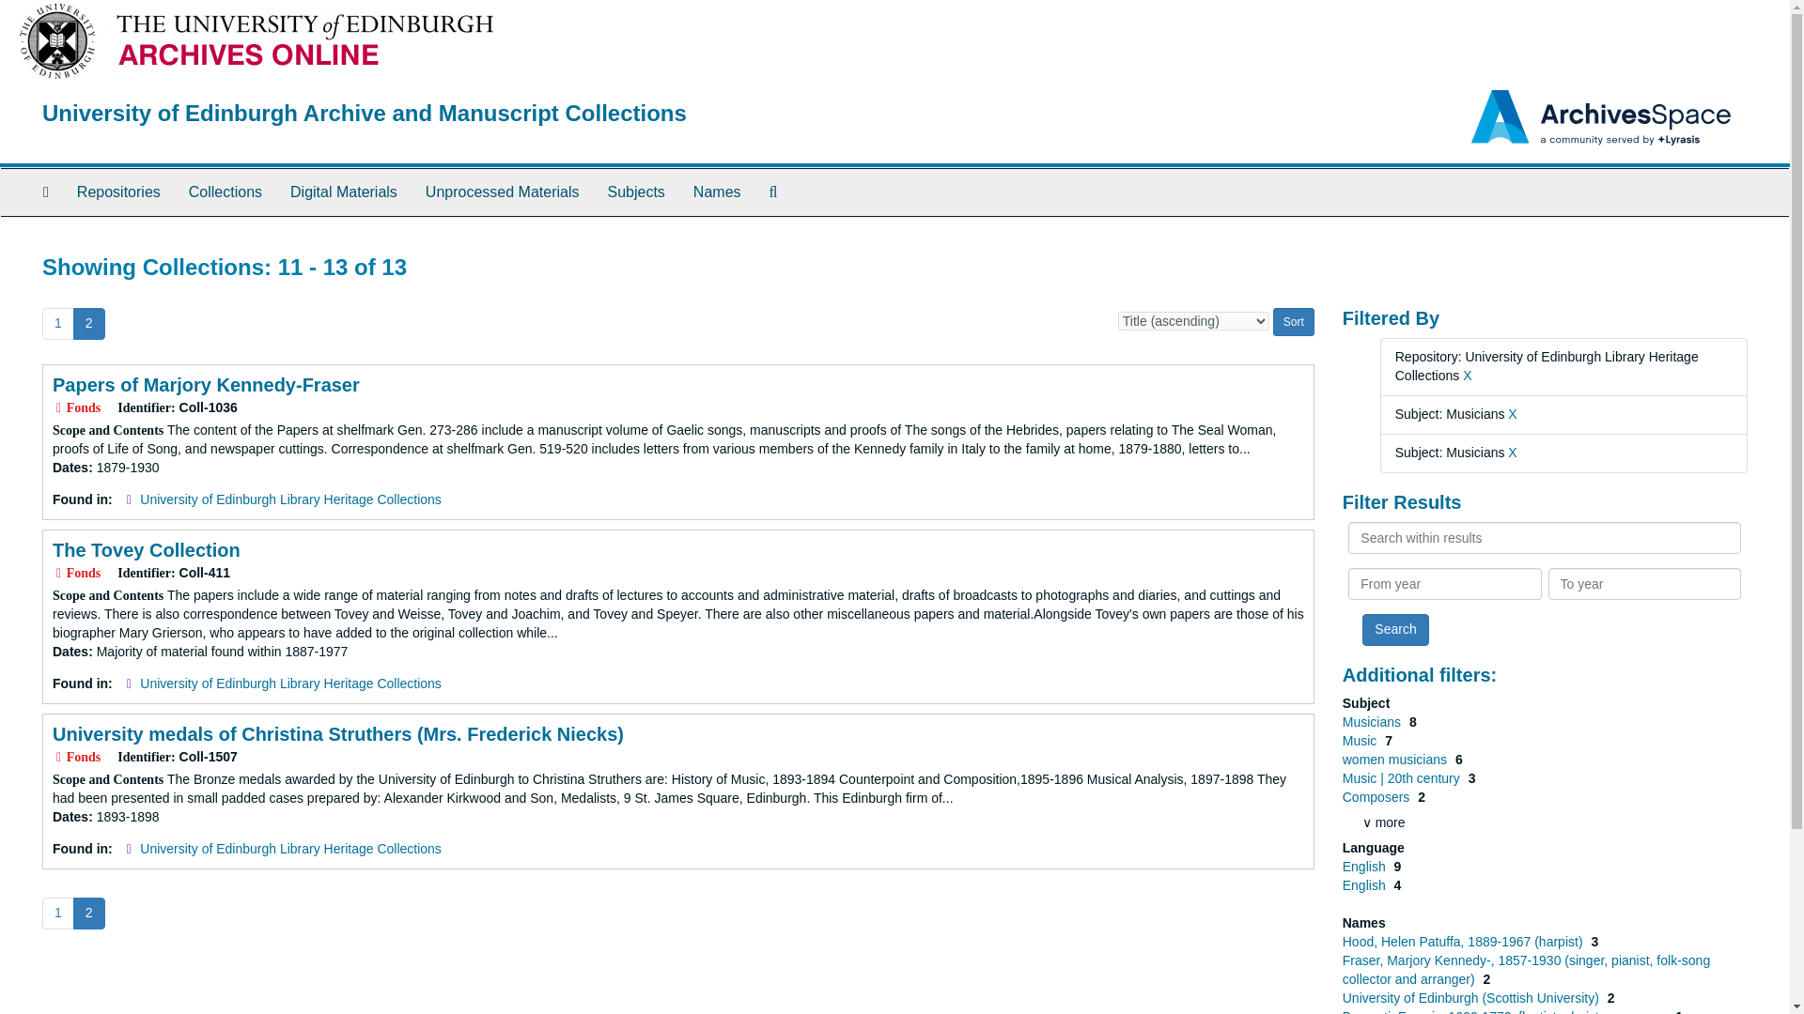  Describe the element at coordinates (365, 113) in the screenshot. I see `University of Edinburgh Archive and Manuscript Collections` at that location.